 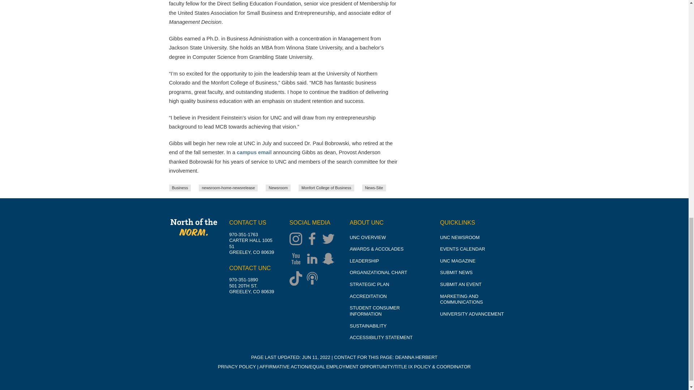 I want to click on Snapchat, so click(x=330, y=259).